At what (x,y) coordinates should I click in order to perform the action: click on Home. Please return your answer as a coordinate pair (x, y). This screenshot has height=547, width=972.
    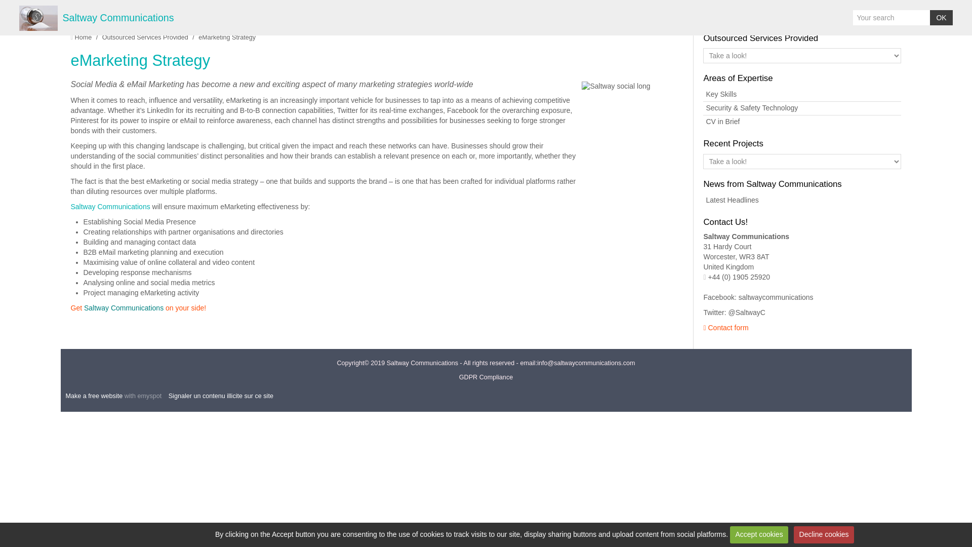
    Looking at the image, I should click on (83, 37).